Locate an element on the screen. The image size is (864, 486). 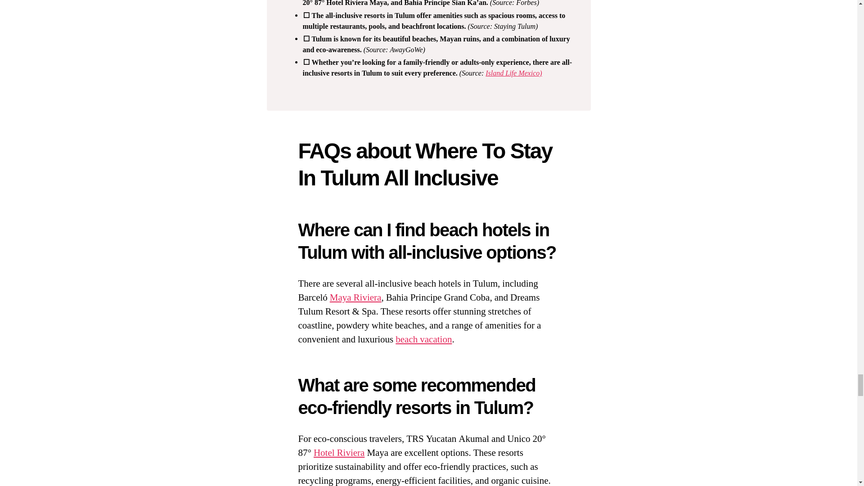
Hotel Riviera is located at coordinates (339, 453).